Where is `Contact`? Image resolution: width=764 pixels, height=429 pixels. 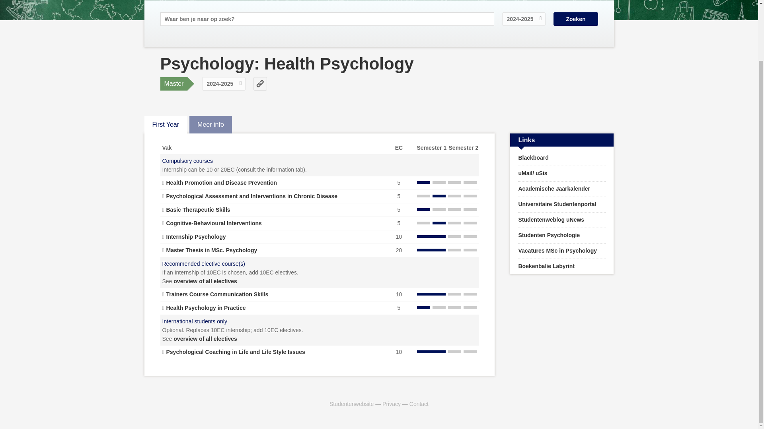 Contact is located at coordinates (419, 404).